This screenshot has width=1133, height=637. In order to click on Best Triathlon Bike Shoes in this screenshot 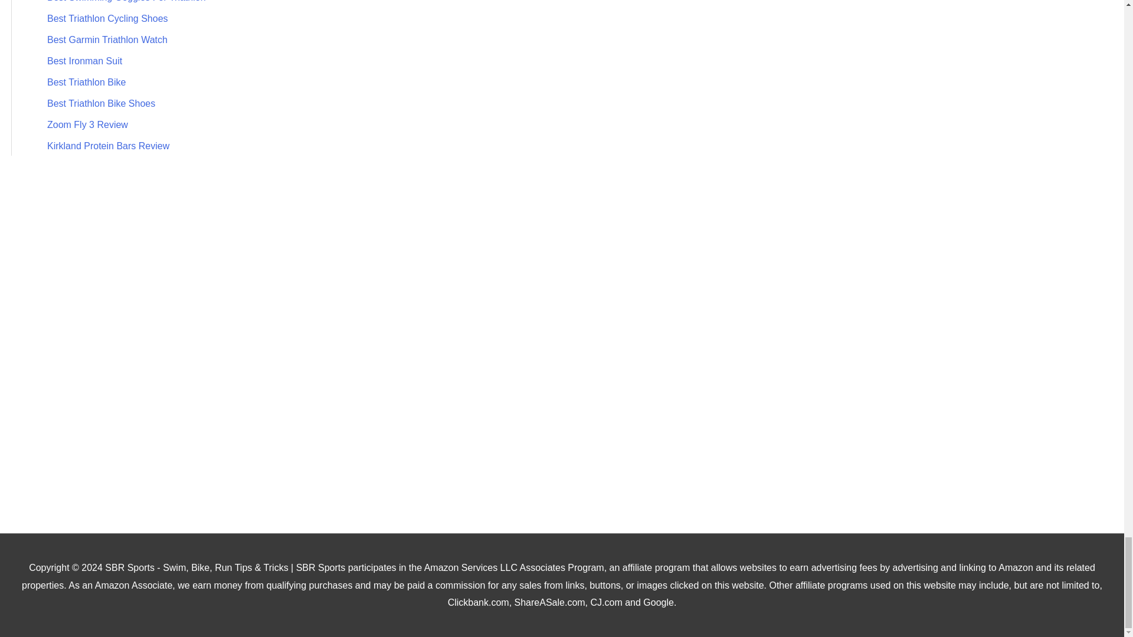, I will do `click(101, 103)`.